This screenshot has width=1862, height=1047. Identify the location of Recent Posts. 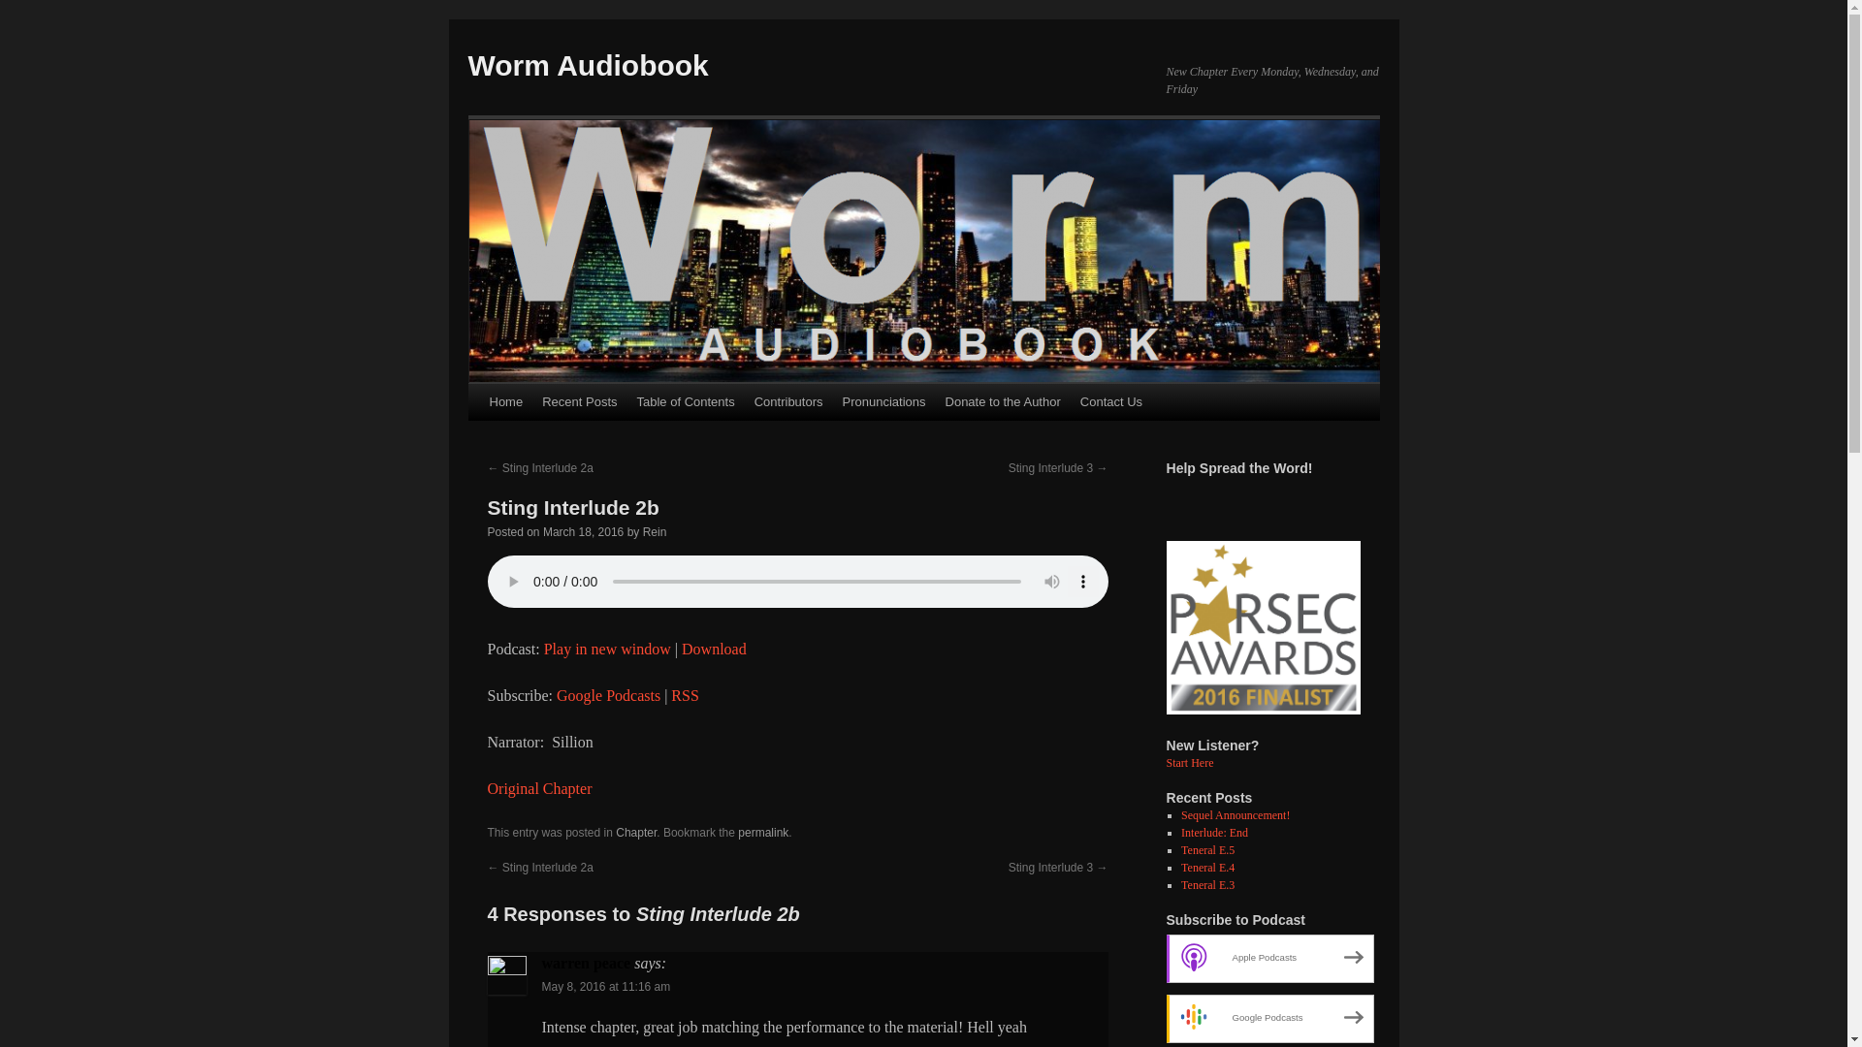
(579, 402).